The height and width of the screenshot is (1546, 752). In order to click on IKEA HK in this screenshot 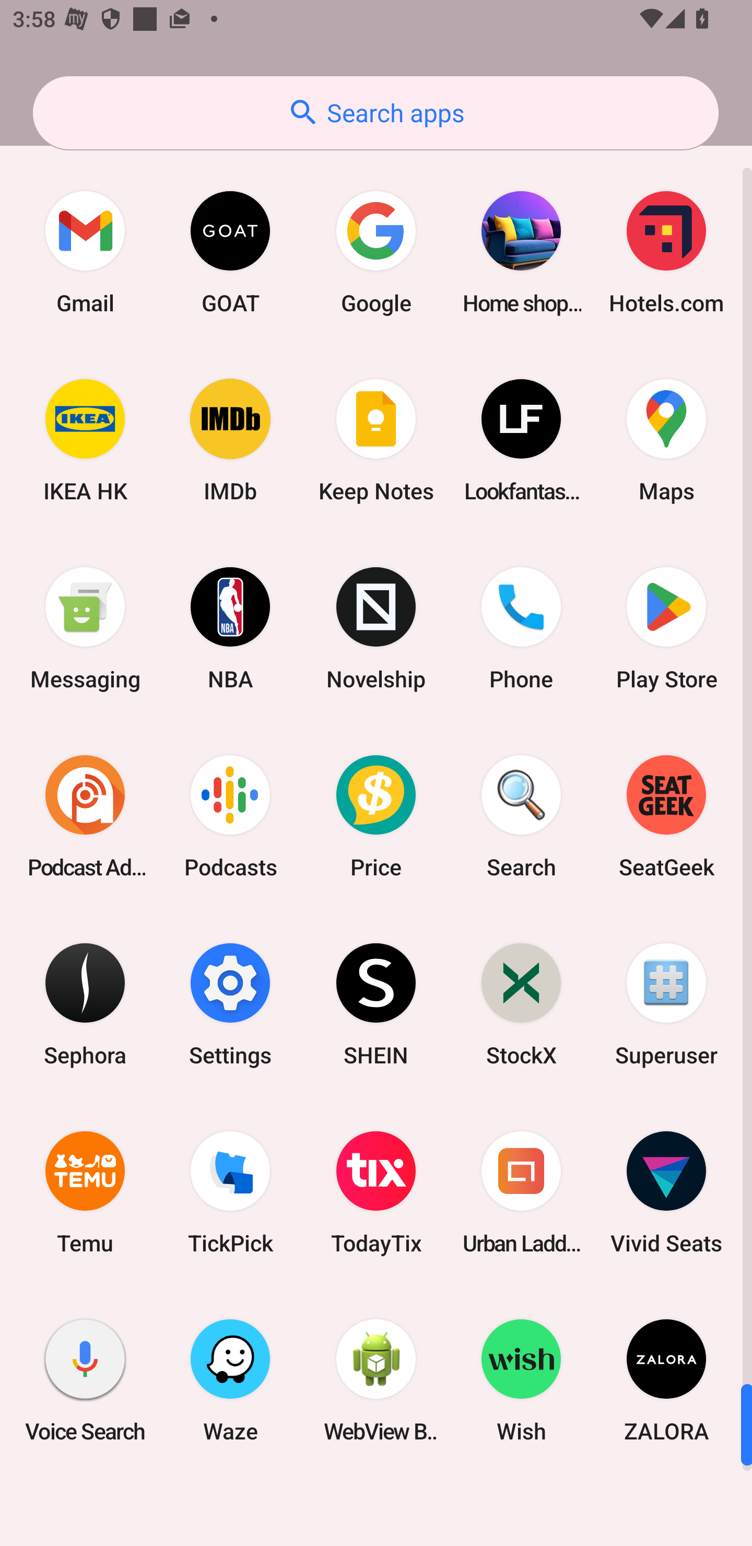, I will do `click(85, 441)`.